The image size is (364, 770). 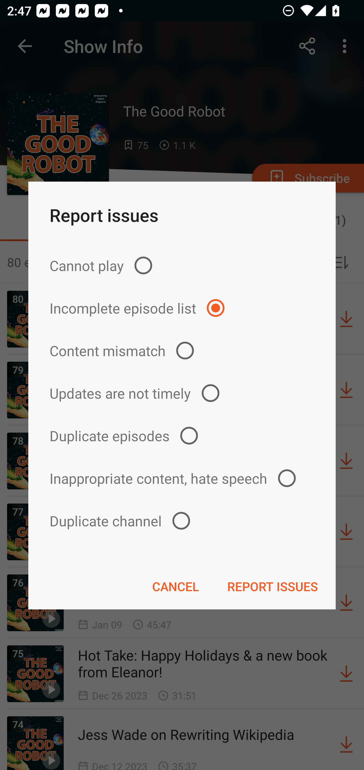 I want to click on Duplicate channel, so click(x=182, y=521).